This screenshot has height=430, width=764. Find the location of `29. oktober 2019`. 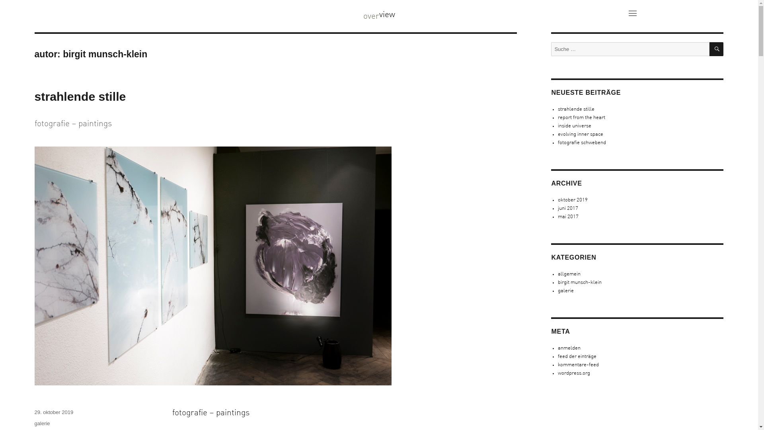

29. oktober 2019 is located at coordinates (54, 412).